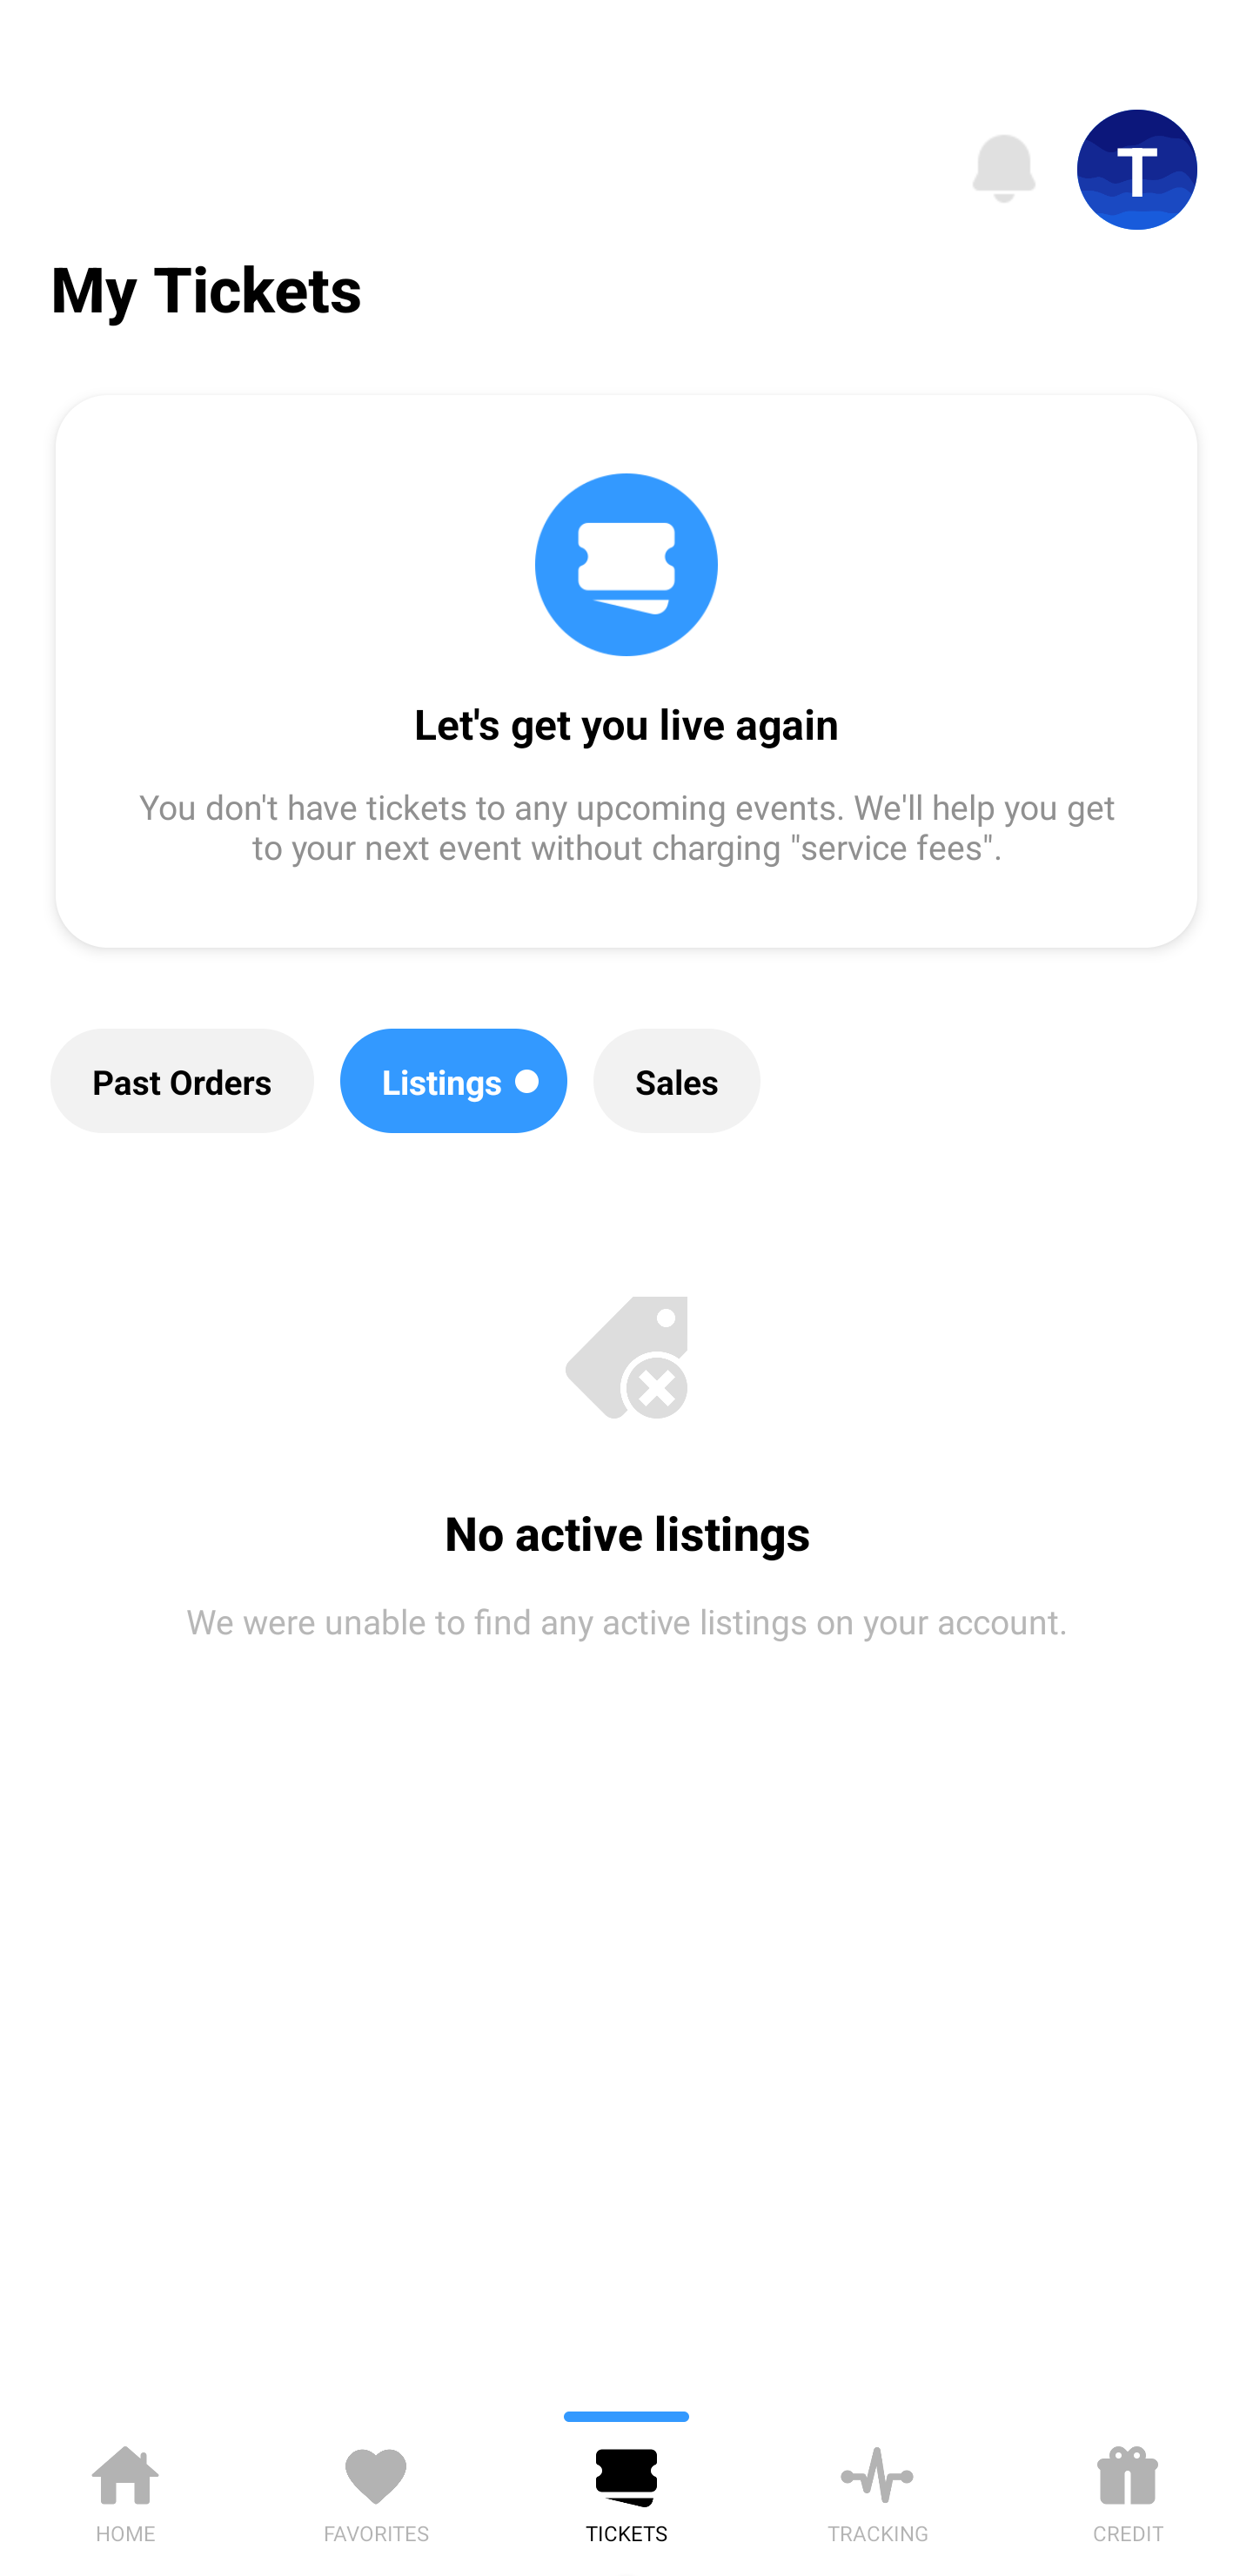 The width and height of the screenshot is (1253, 2576). Describe the element at coordinates (1128, 2489) in the screenshot. I see `CREDIT` at that location.